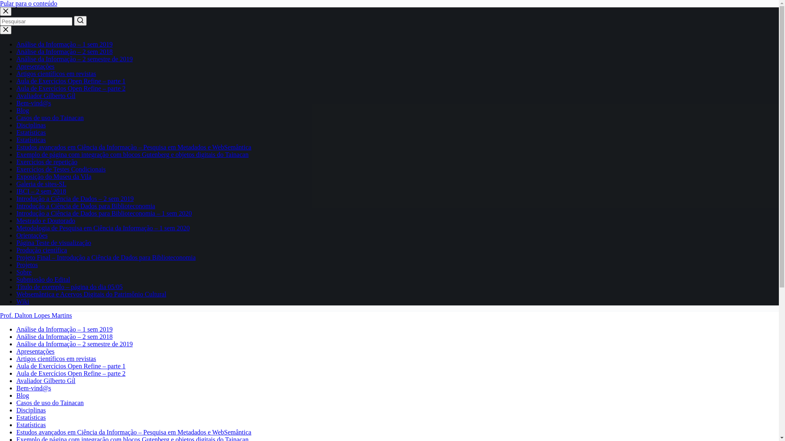 This screenshot has height=441, width=785. What do you see at coordinates (36, 315) in the screenshot?
I see `Prof. Dalton Lopes Martins` at bounding box center [36, 315].